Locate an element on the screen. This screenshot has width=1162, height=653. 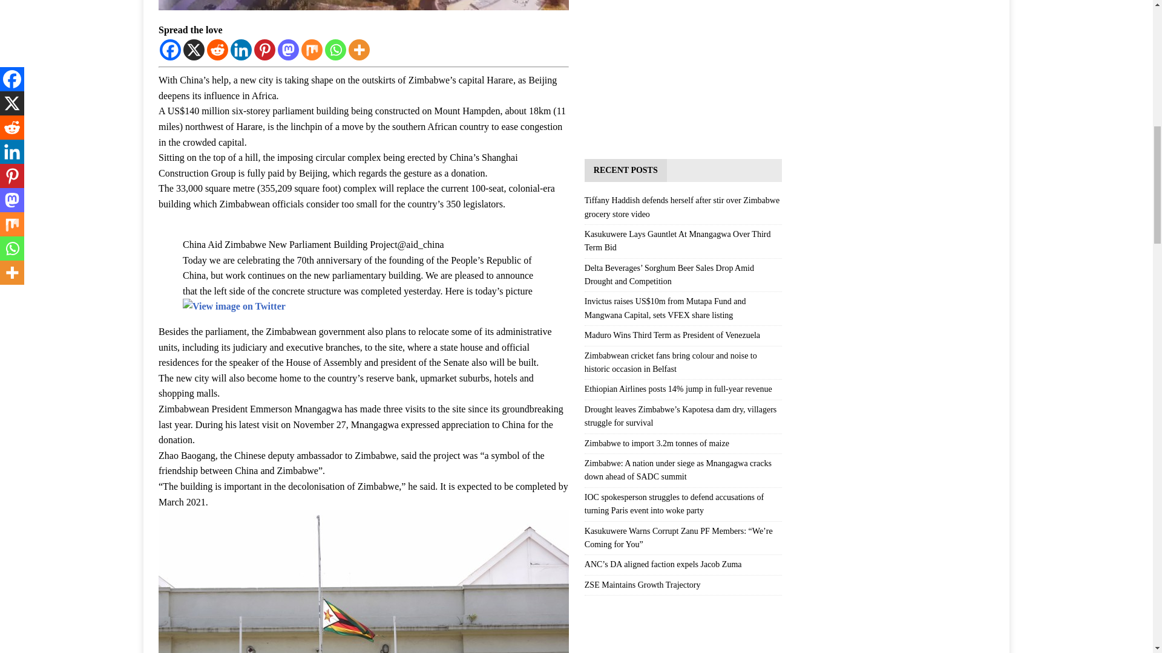
Mastodon is located at coordinates (288, 50).